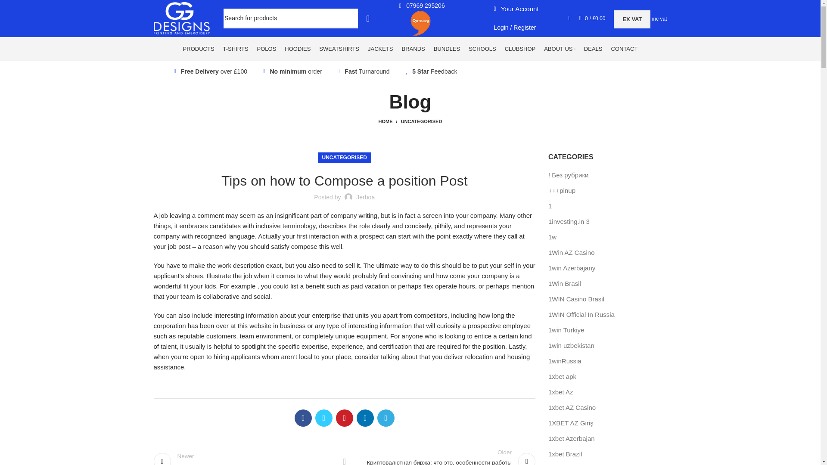 The image size is (827, 465). I want to click on Find out more., so click(627, 71).